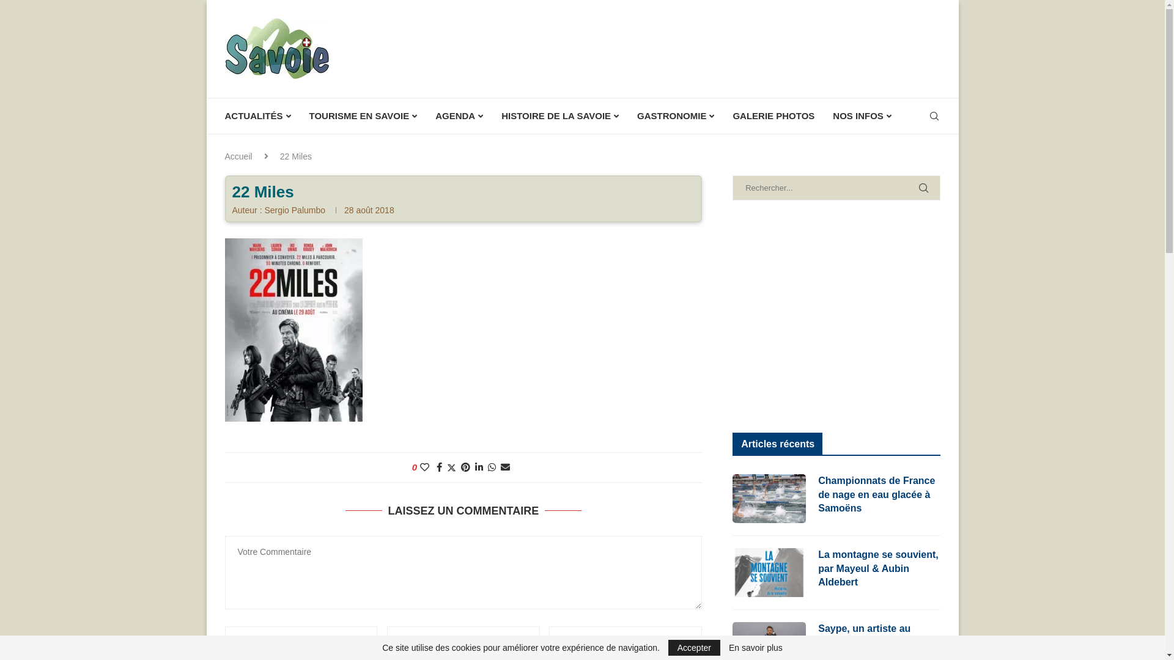  What do you see at coordinates (879, 568) in the screenshot?
I see `La montagne se souvient, par Mayeul & Aubin Aldebert` at bounding box center [879, 568].